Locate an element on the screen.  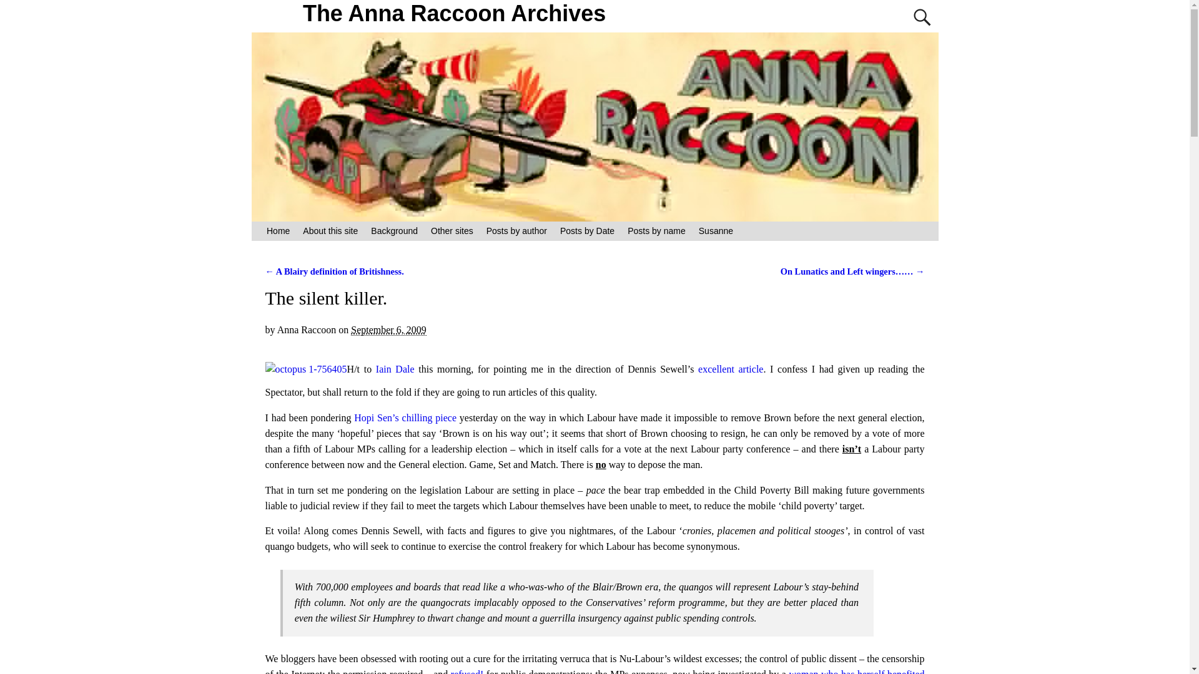
About this site is located at coordinates (330, 231).